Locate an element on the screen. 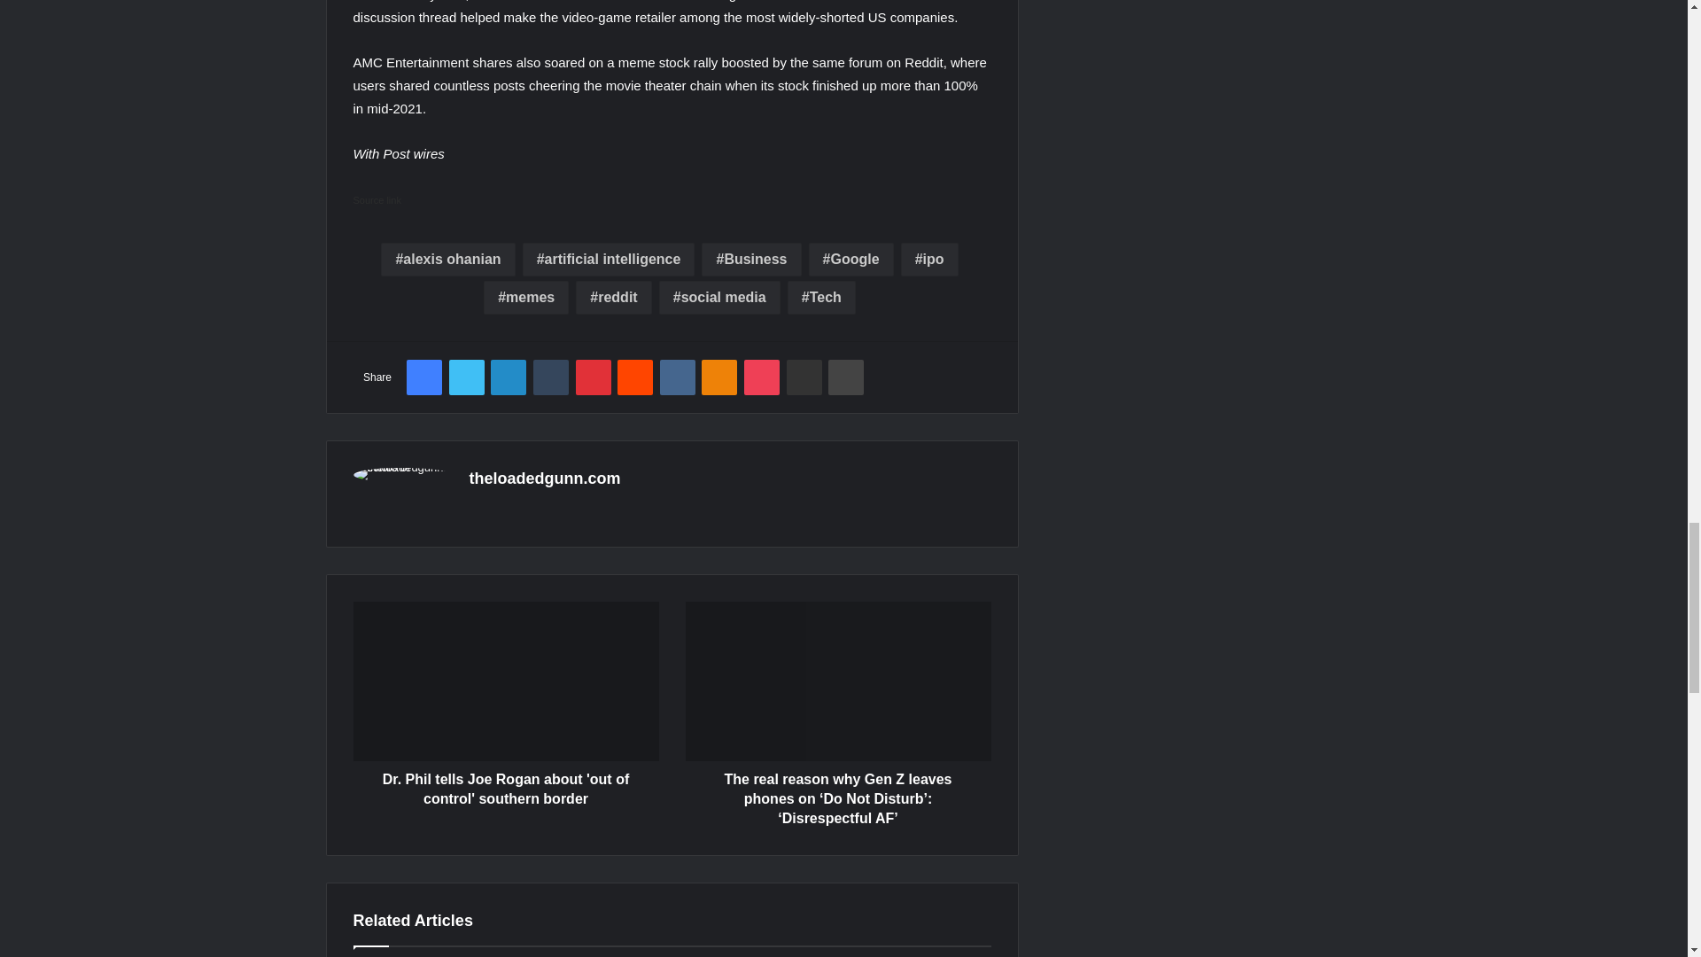 The height and width of the screenshot is (957, 1701). Business is located at coordinates (751, 260).